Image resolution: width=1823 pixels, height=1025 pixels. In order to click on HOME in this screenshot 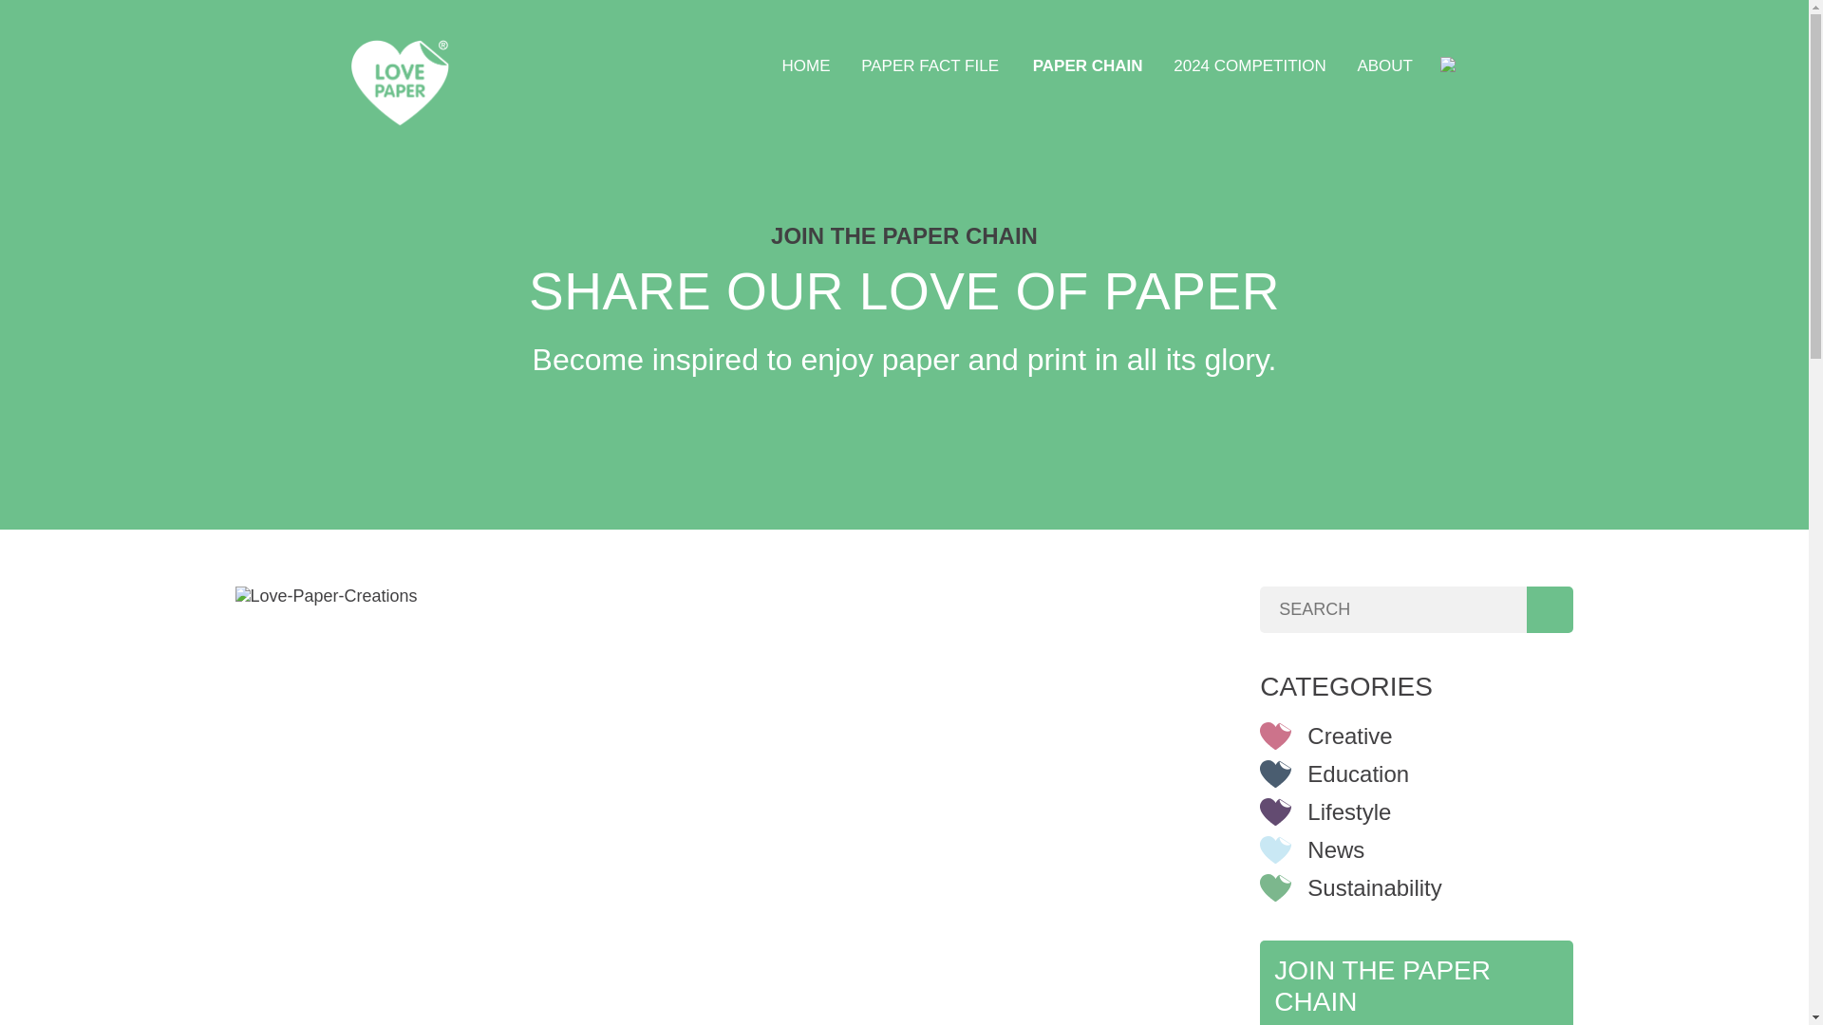, I will do `click(806, 66)`.